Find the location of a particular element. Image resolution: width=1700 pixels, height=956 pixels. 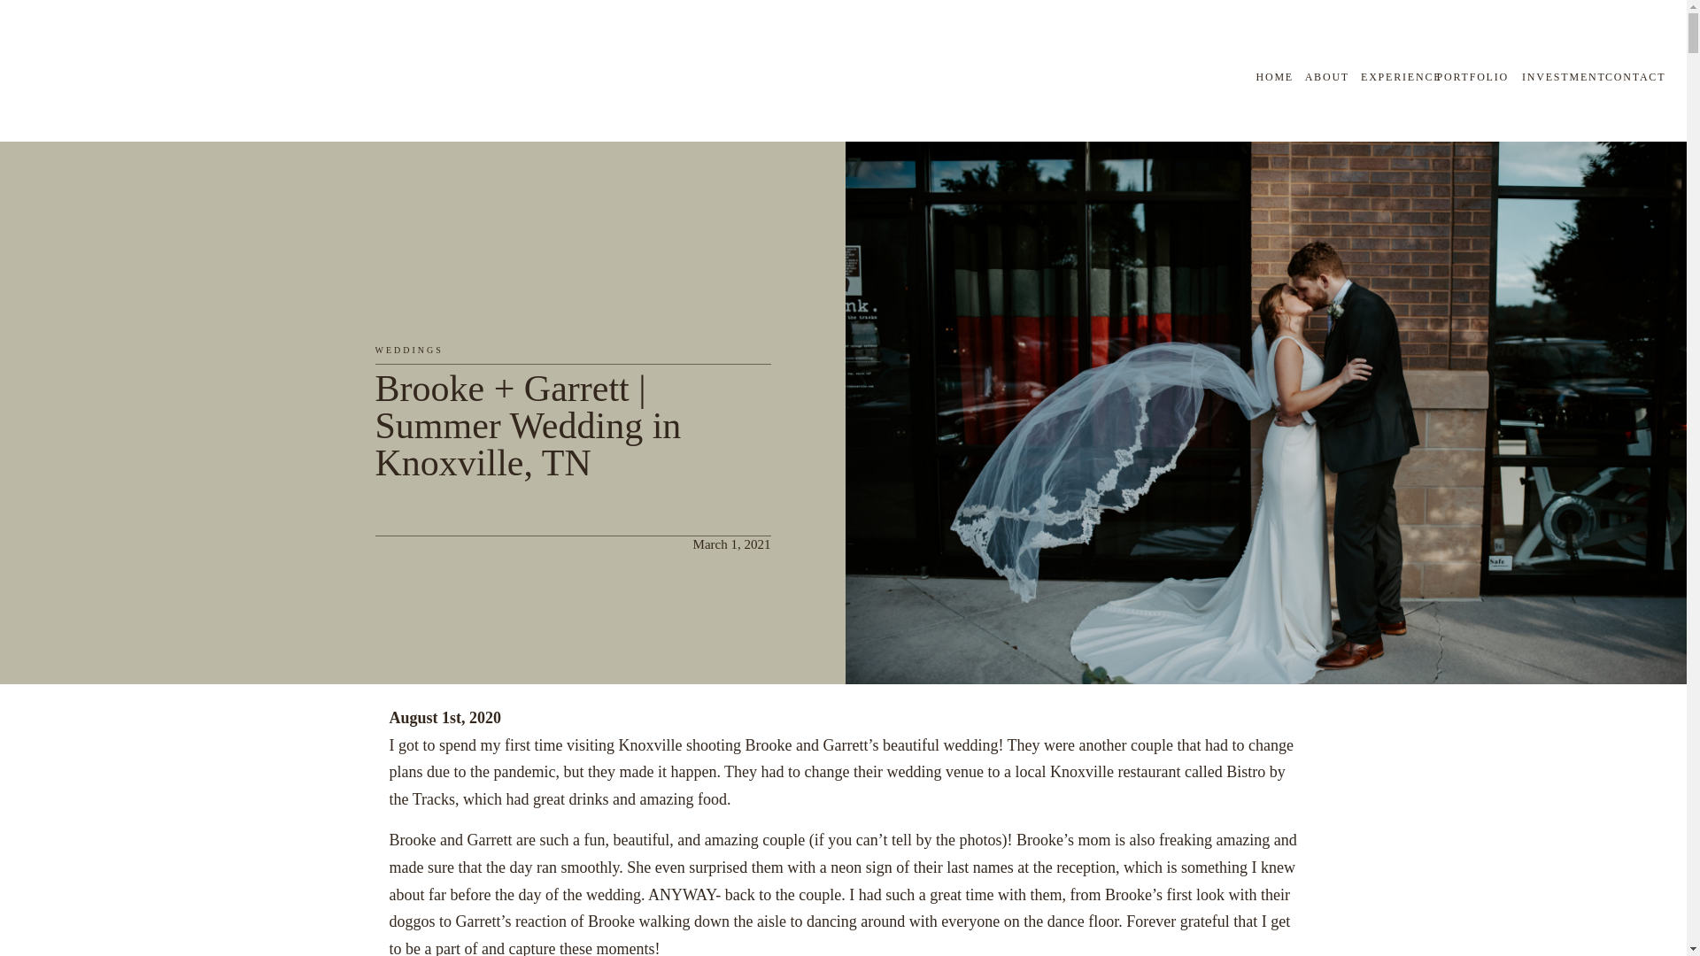

INVESTMENT is located at coordinates (1558, 76).